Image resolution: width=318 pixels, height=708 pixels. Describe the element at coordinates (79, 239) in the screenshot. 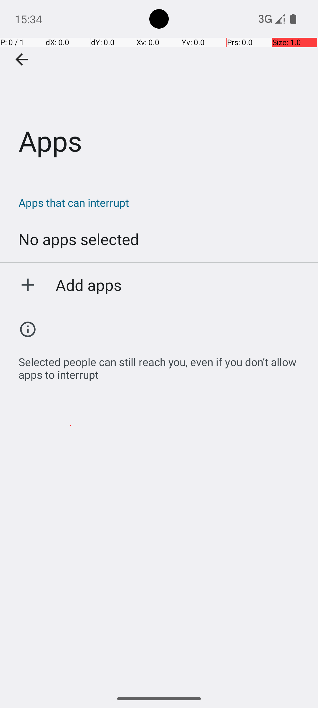

I see `No apps selected` at that location.